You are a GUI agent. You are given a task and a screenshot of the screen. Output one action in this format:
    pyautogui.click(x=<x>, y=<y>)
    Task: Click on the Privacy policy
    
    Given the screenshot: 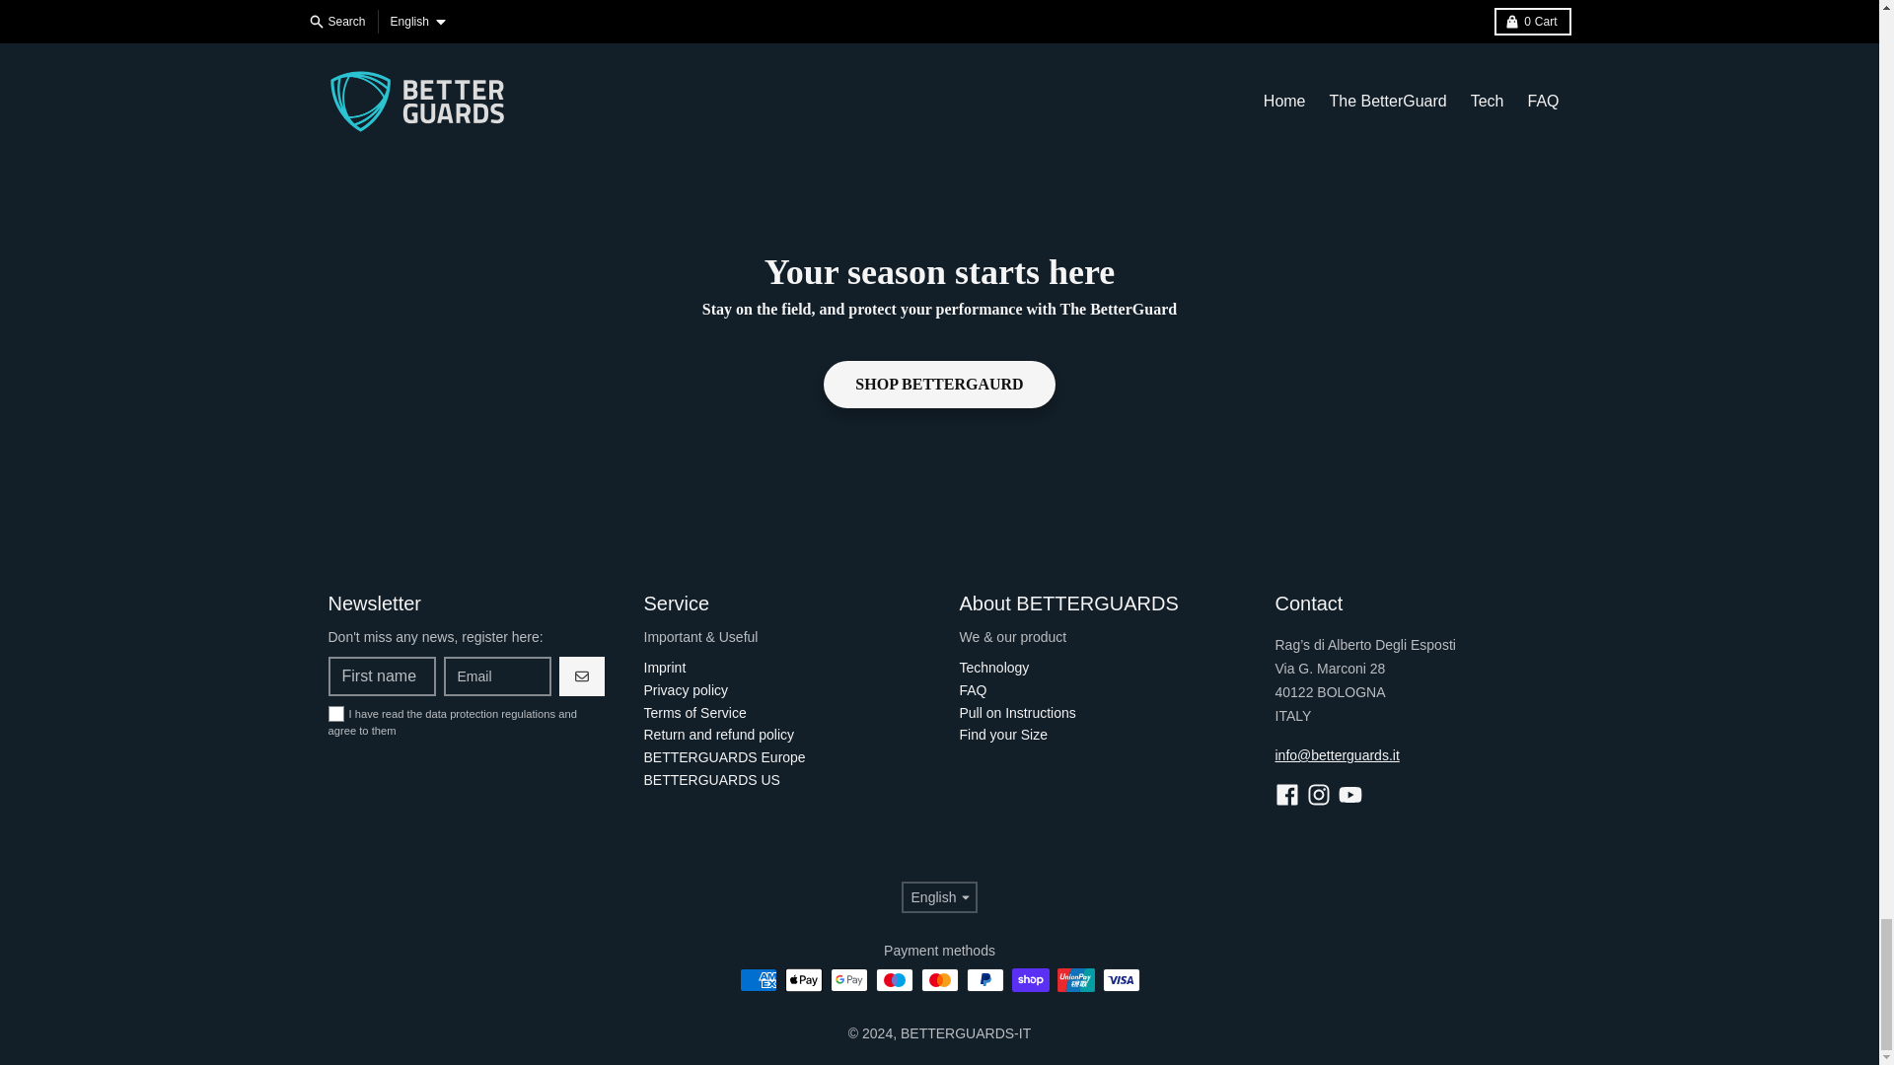 What is the action you would take?
    pyautogui.click(x=685, y=690)
    